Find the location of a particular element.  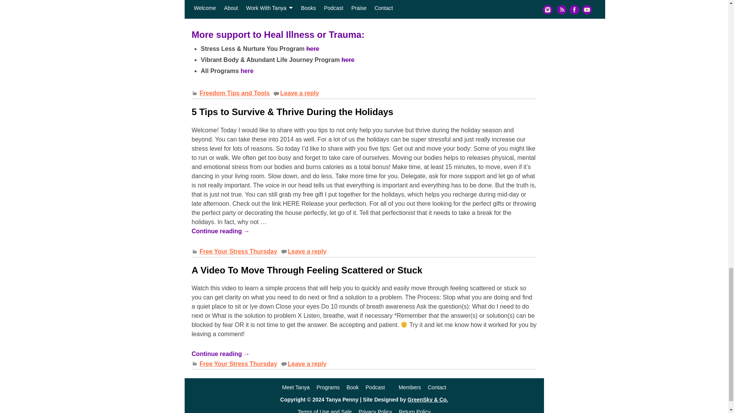

Freedom Tips and Tools is located at coordinates (234, 93).